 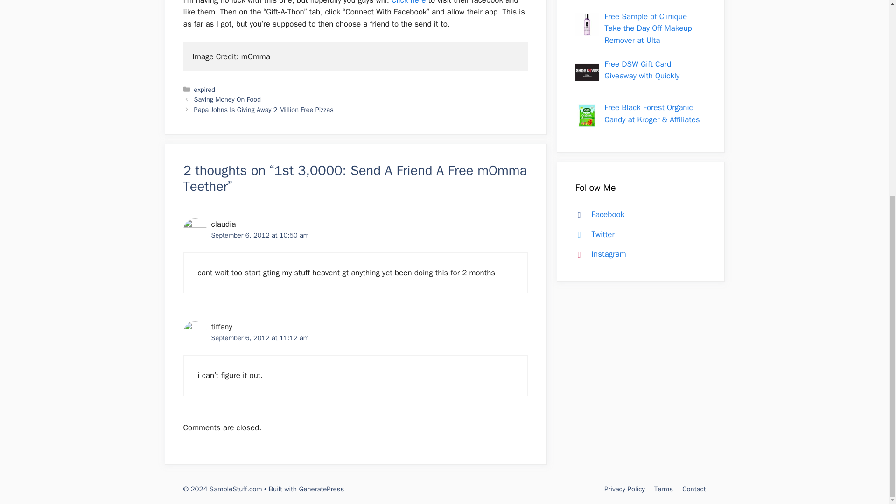 I want to click on Twitter, so click(x=593, y=234).